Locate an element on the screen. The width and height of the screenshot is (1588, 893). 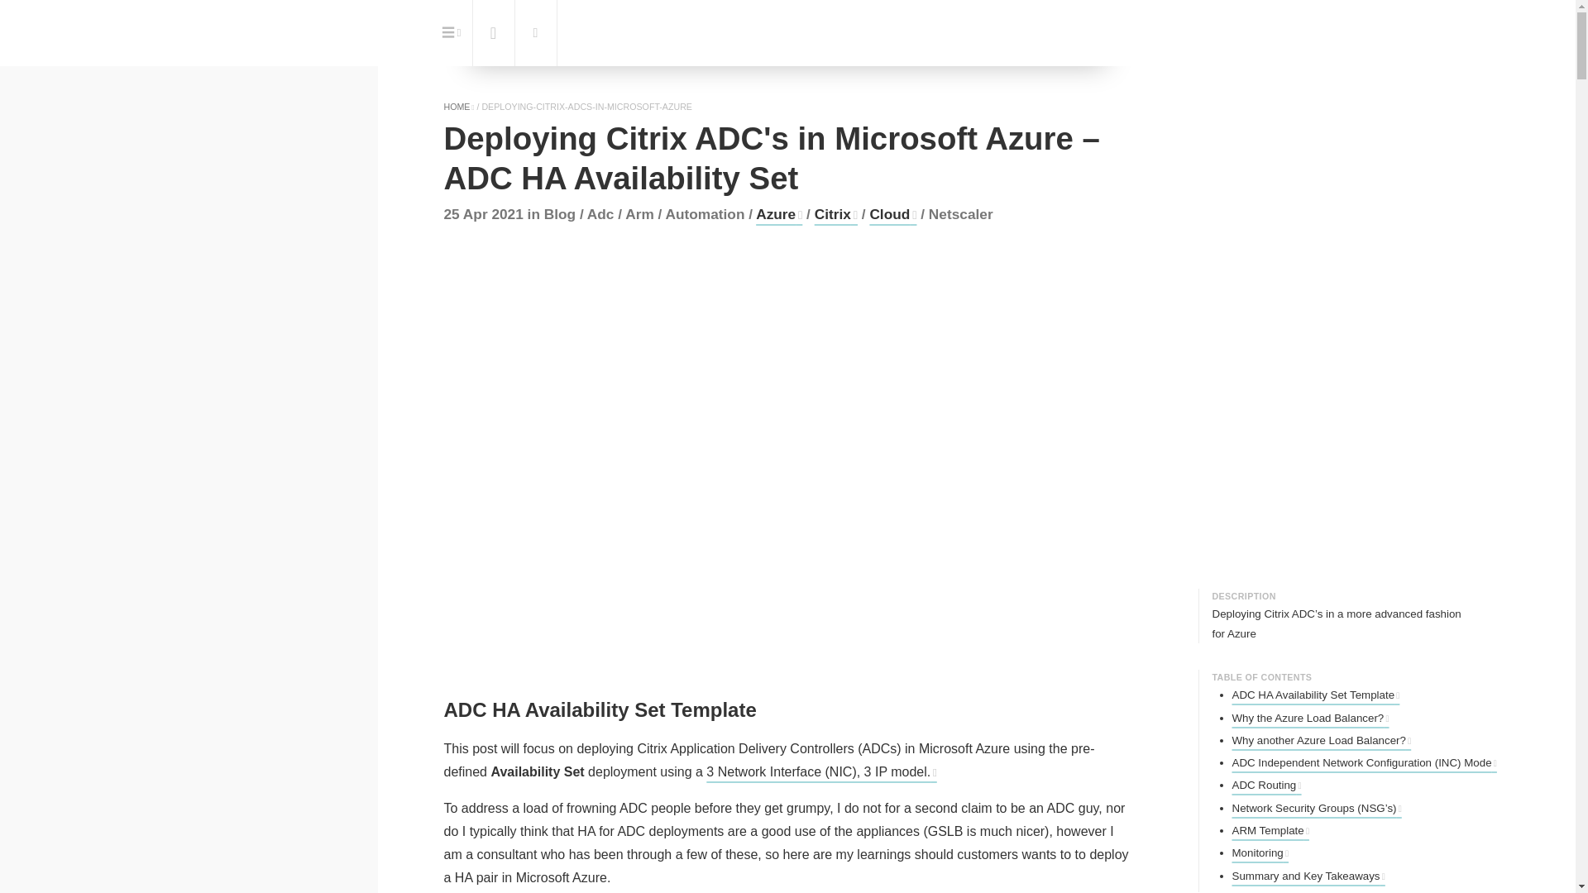
Citrix is located at coordinates (835, 213).